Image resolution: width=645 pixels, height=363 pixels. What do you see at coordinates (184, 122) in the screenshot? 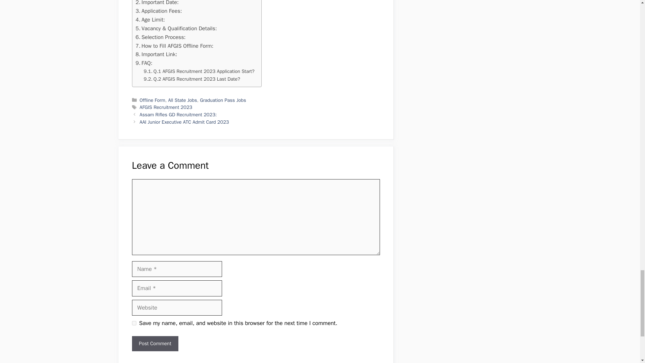
I see `AAI Junior Executive ATC Admit Card 2023` at bounding box center [184, 122].